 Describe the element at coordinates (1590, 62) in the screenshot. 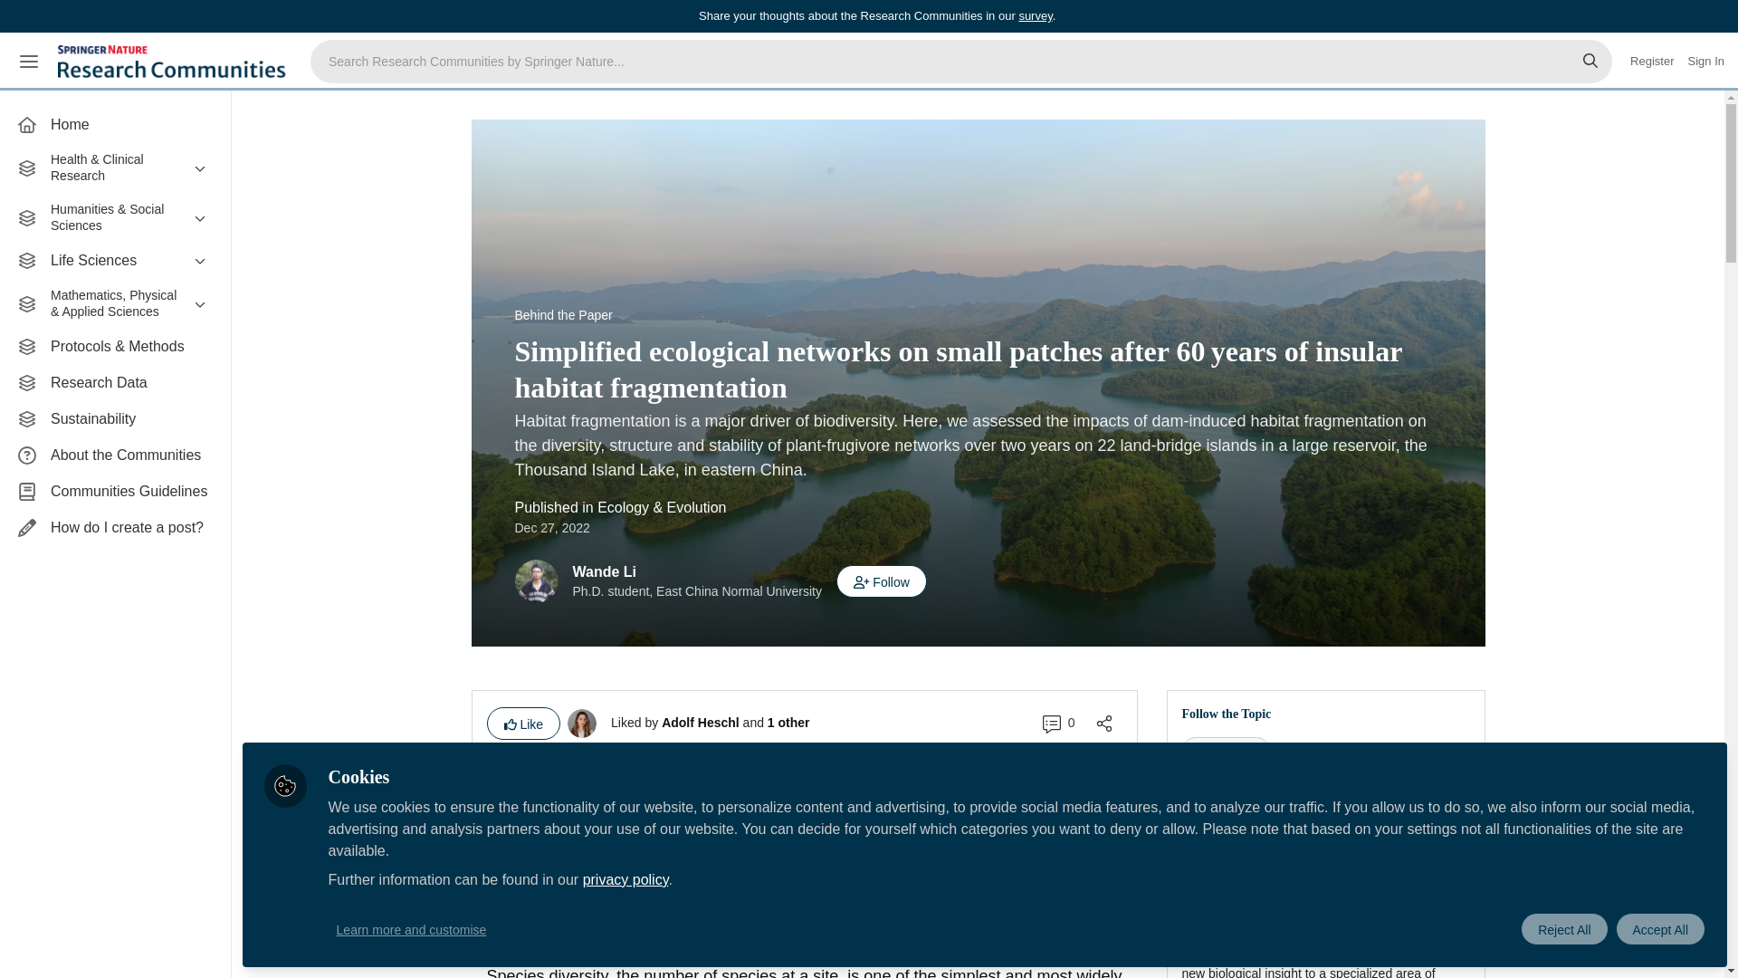

I see `Search` at that location.